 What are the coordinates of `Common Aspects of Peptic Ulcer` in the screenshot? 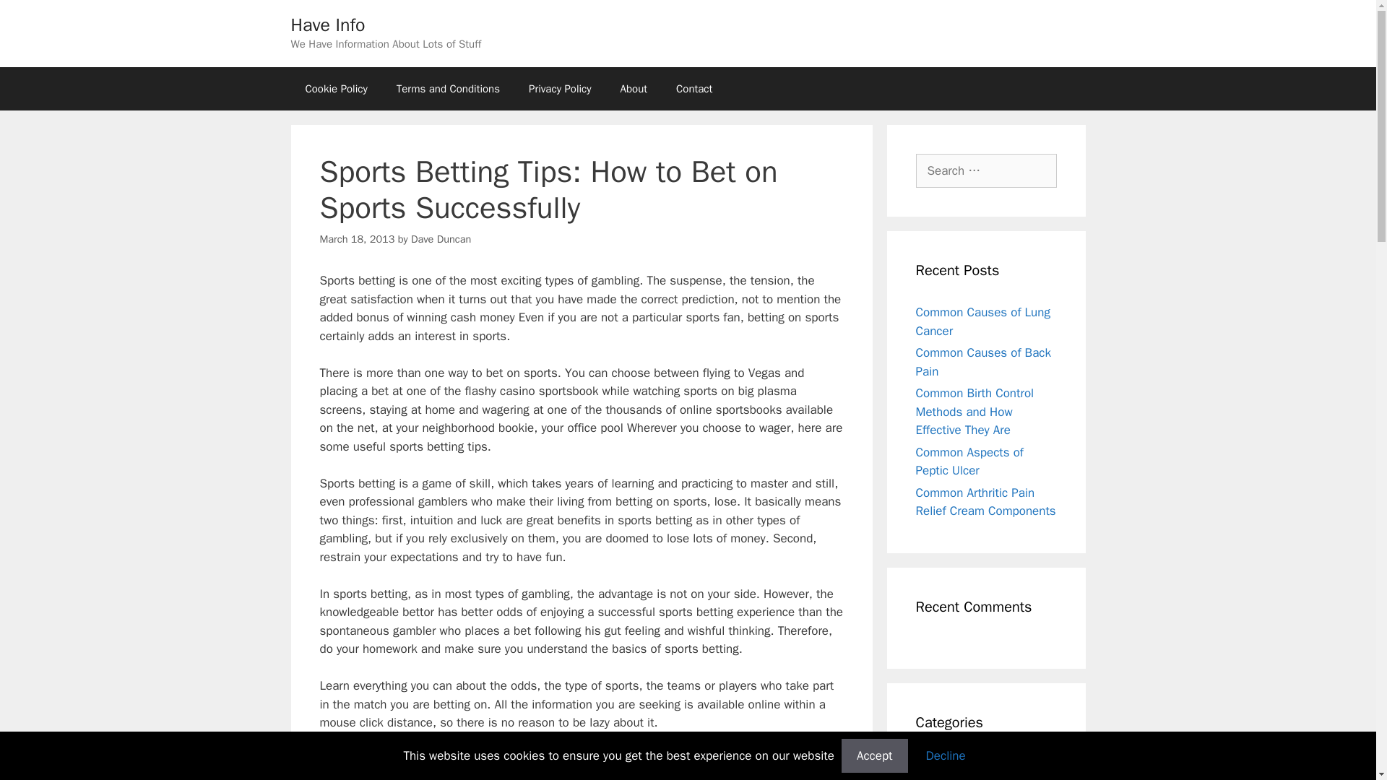 It's located at (969, 461).